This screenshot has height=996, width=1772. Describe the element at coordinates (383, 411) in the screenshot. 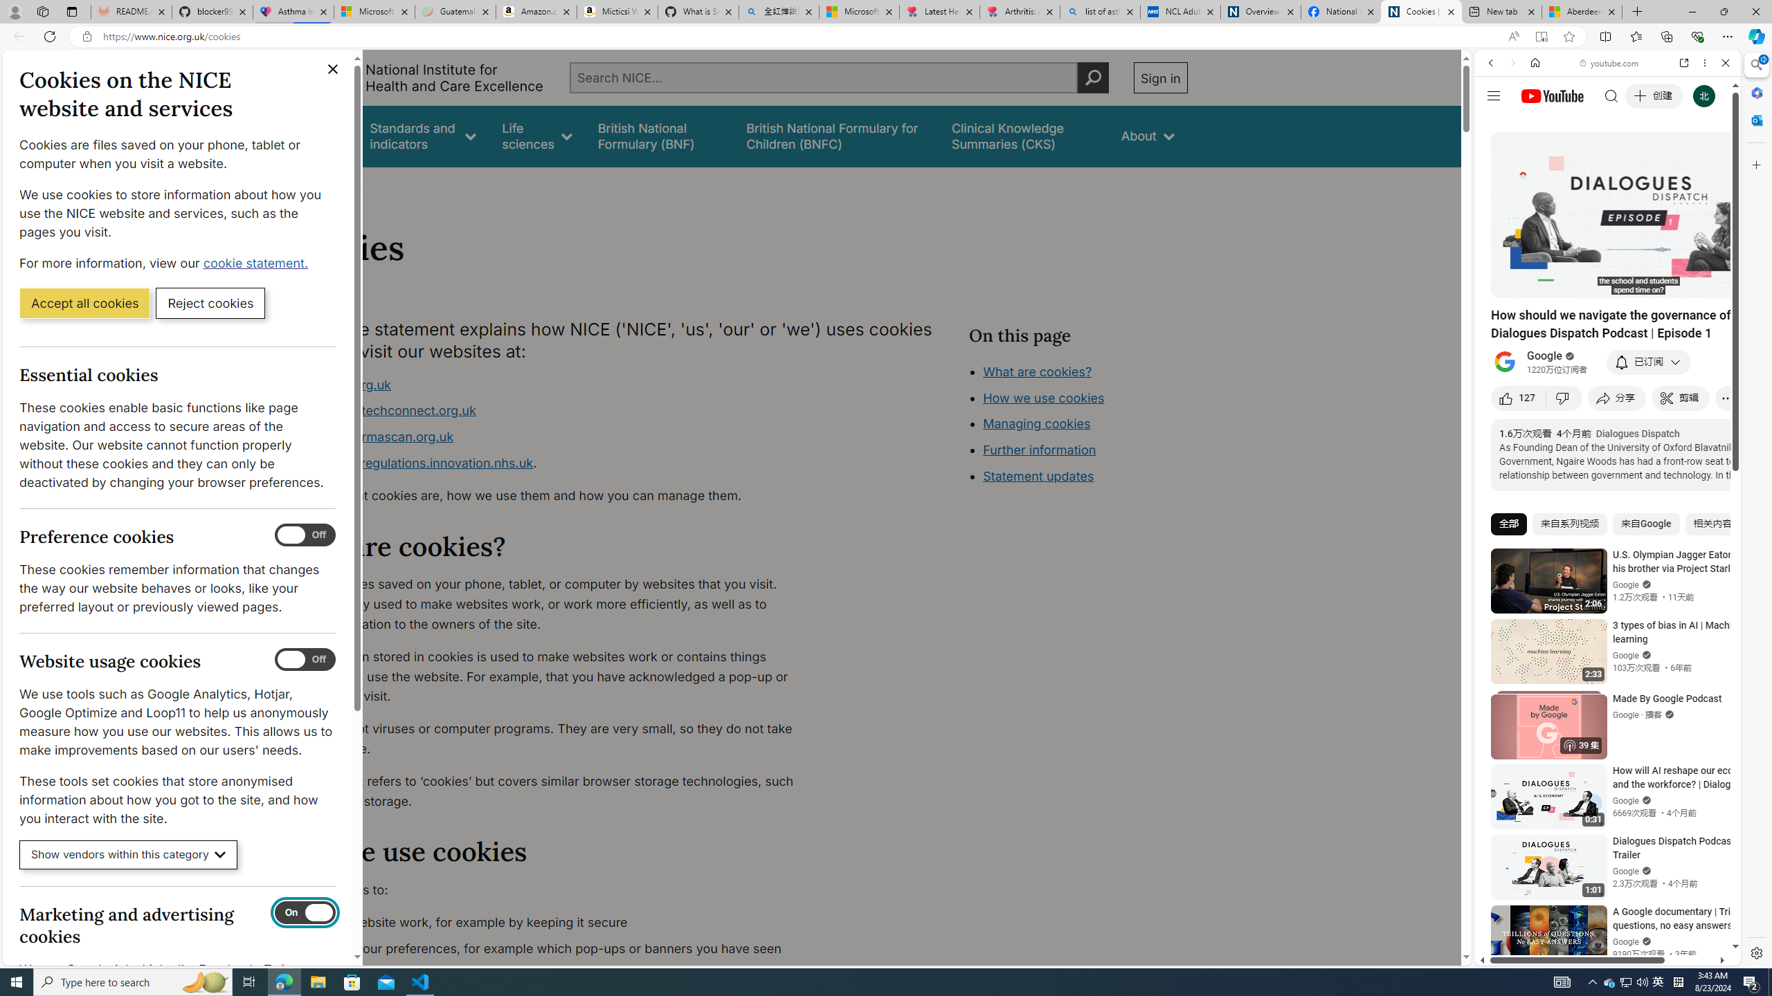

I see `www.healthtechconnect.org.uk` at that location.